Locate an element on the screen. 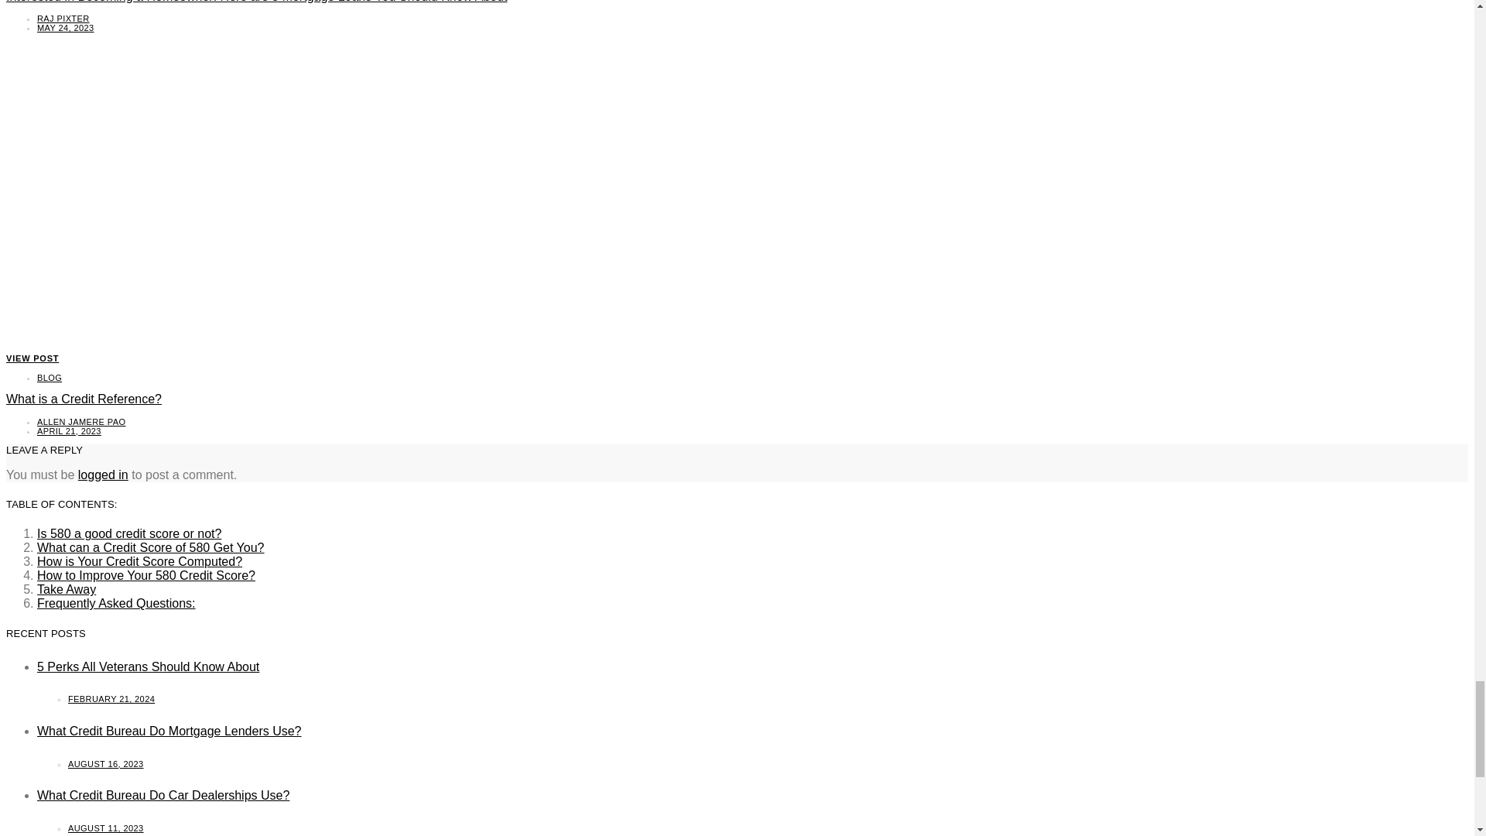 The height and width of the screenshot is (836, 1486). View all posts by Raj Pixter is located at coordinates (63, 19).